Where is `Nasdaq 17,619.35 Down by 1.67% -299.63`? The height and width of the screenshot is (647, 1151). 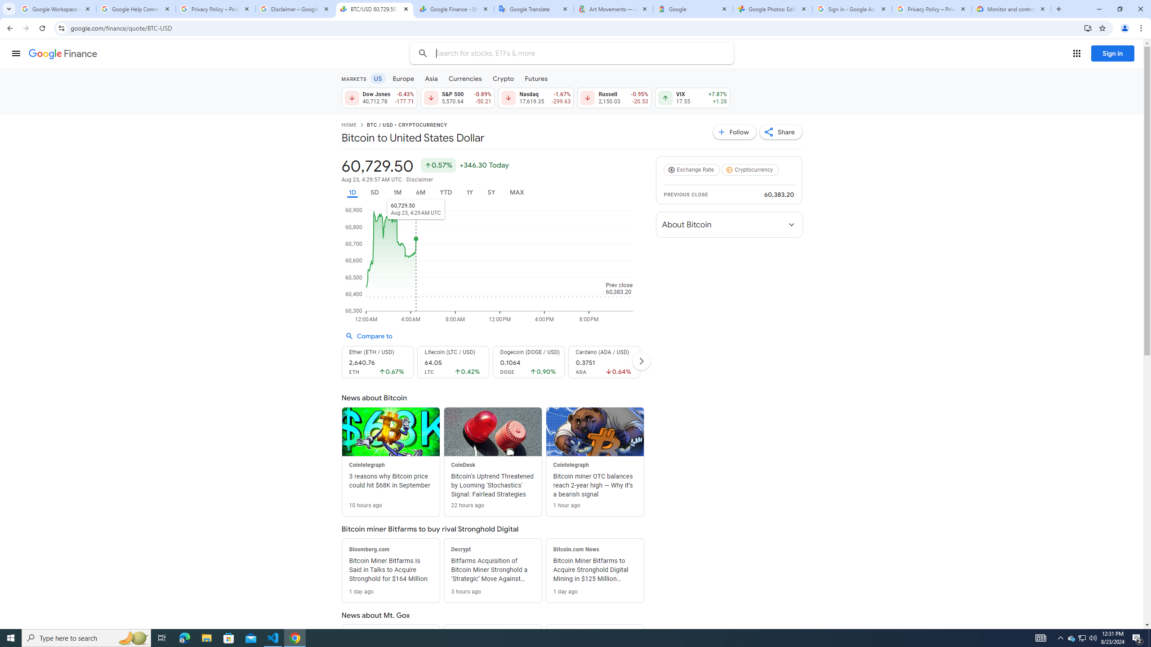 Nasdaq 17,619.35 Down by 1.67% -299.63 is located at coordinates (536, 97).